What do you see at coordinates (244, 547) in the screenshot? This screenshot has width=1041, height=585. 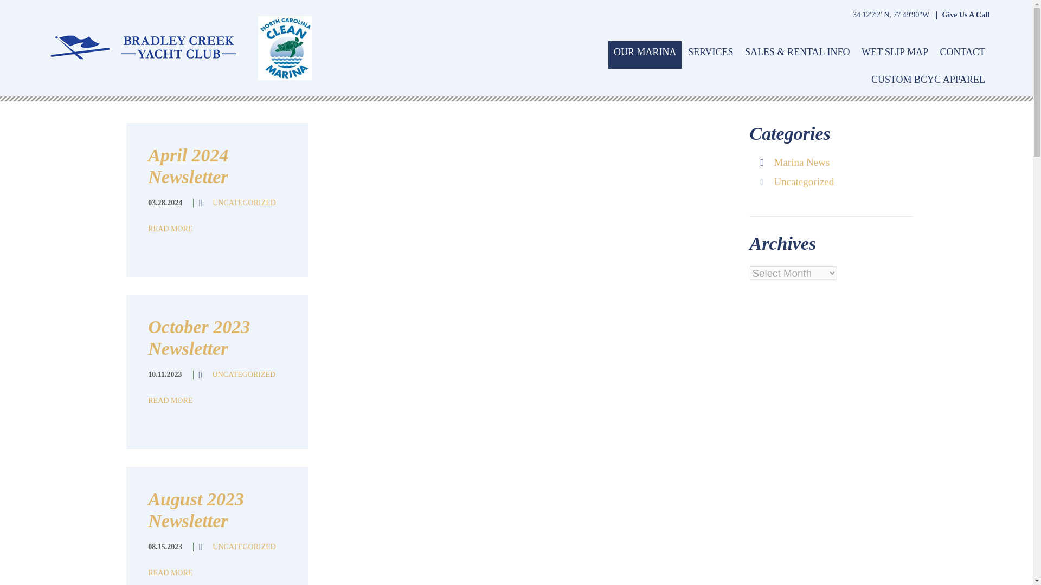 I see `UNCATEGORIZED` at bounding box center [244, 547].